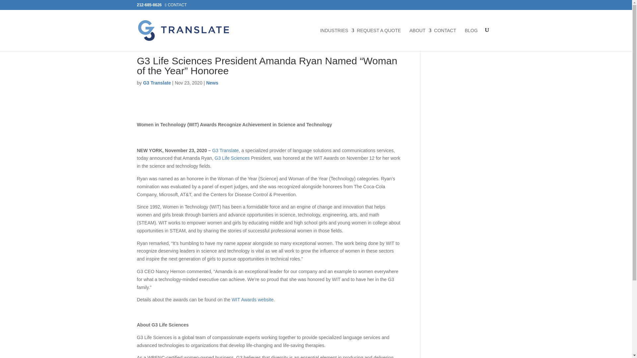  What do you see at coordinates (212, 83) in the screenshot?
I see `News` at bounding box center [212, 83].